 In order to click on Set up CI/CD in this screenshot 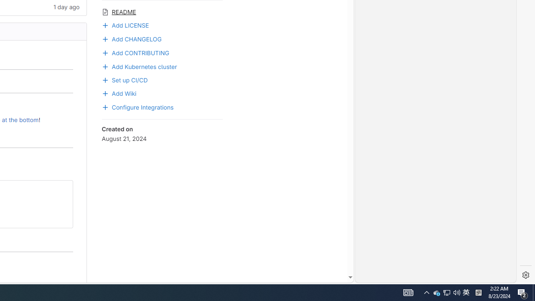, I will do `click(125, 79)`.